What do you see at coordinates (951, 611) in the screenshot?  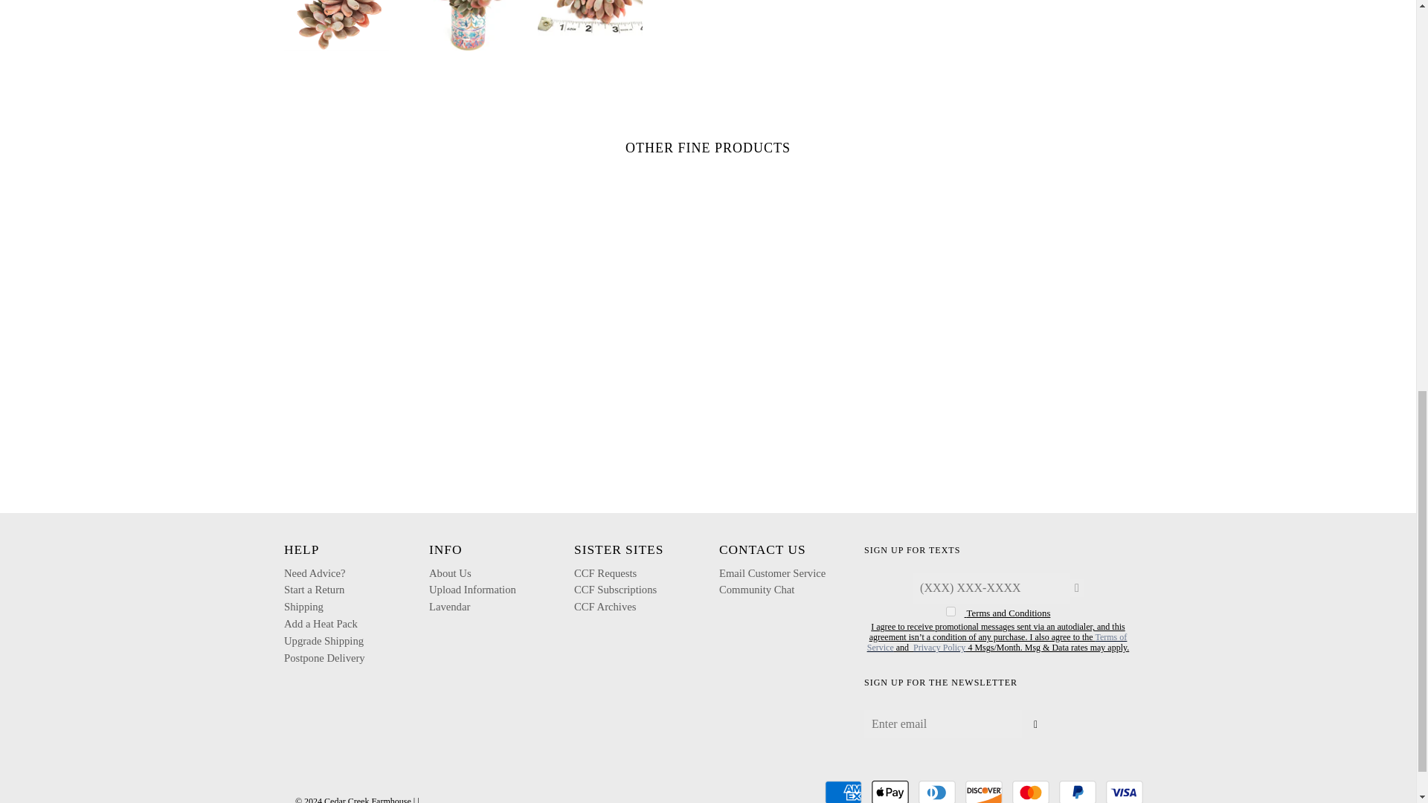 I see `on` at bounding box center [951, 611].